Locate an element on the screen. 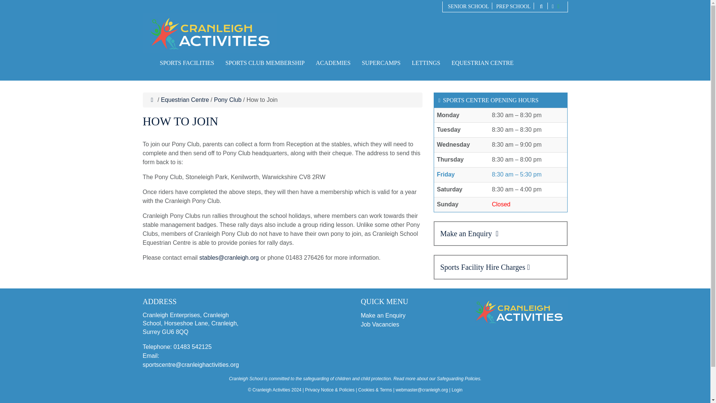 This screenshot has height=403, width=716. Read more about our Safeguarding Policies. is located at coordinates (437, 378).